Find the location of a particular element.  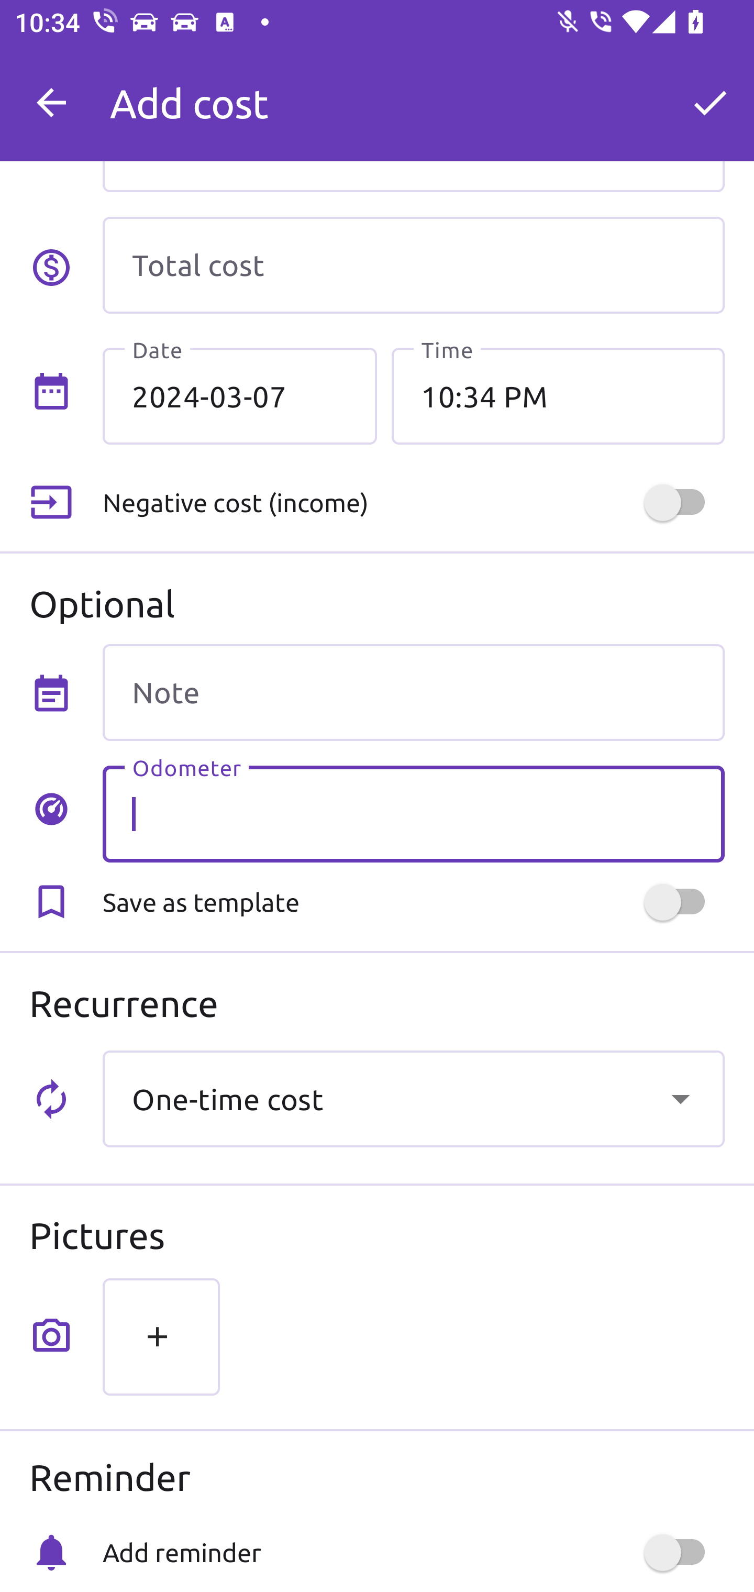

Total cost  is located at coordinates (413, 265).